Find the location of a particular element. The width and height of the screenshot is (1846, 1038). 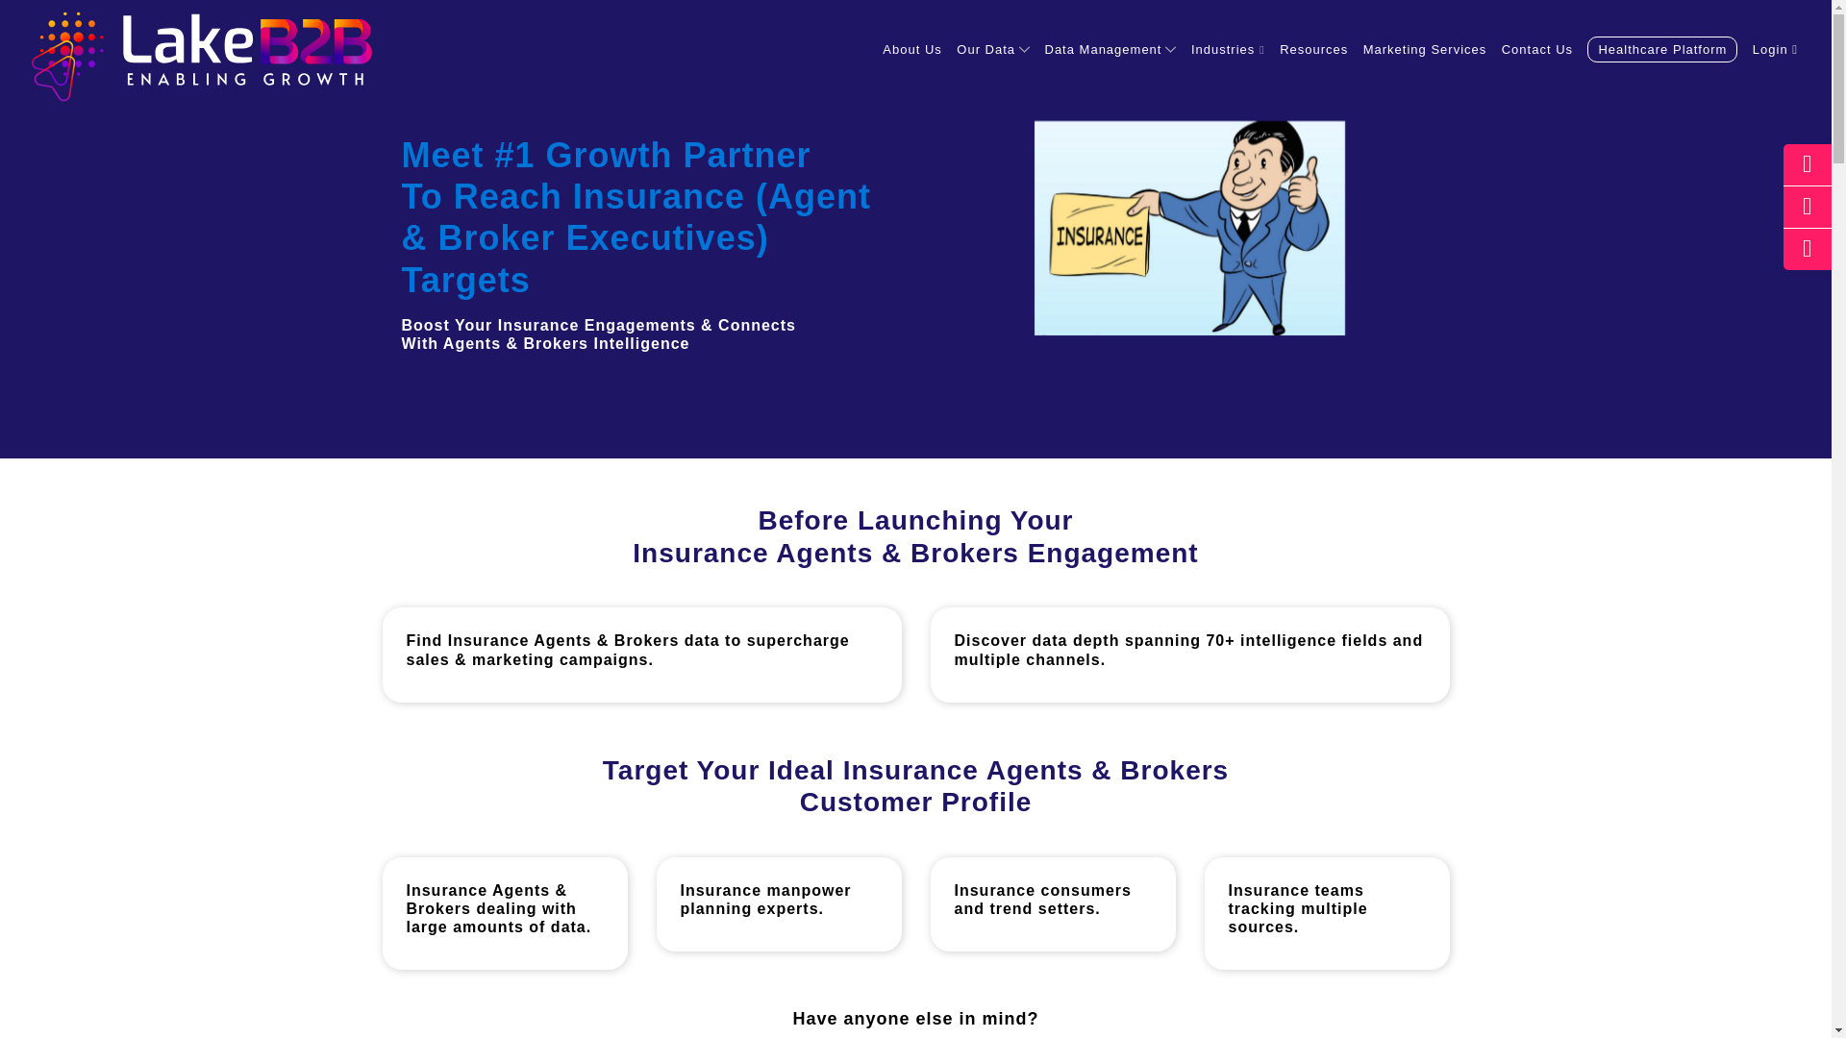

Marketing Services is located at coordinates (1425, 56).